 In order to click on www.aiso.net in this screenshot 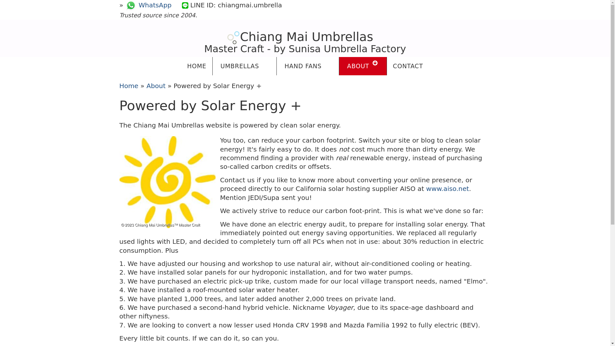, I will do `click(447, 188)`.